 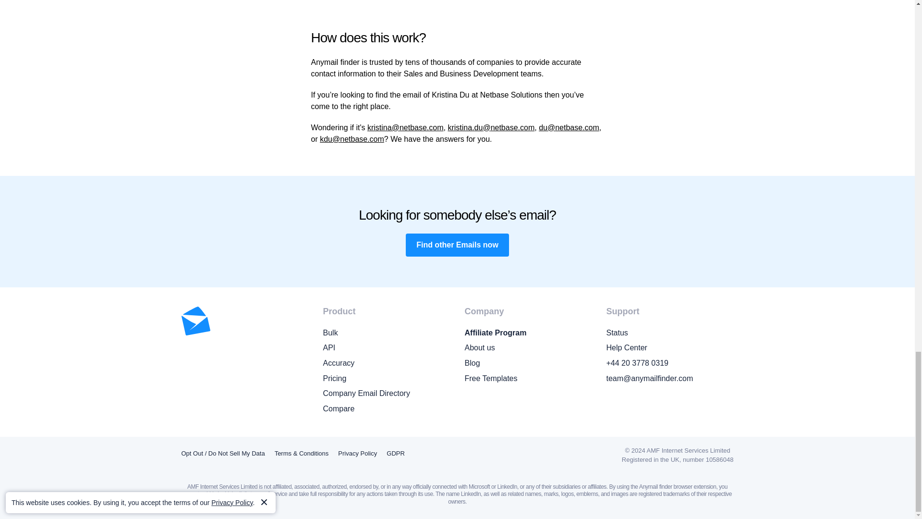 I want to click on Affiliate Program, so click(x=528, y=333).